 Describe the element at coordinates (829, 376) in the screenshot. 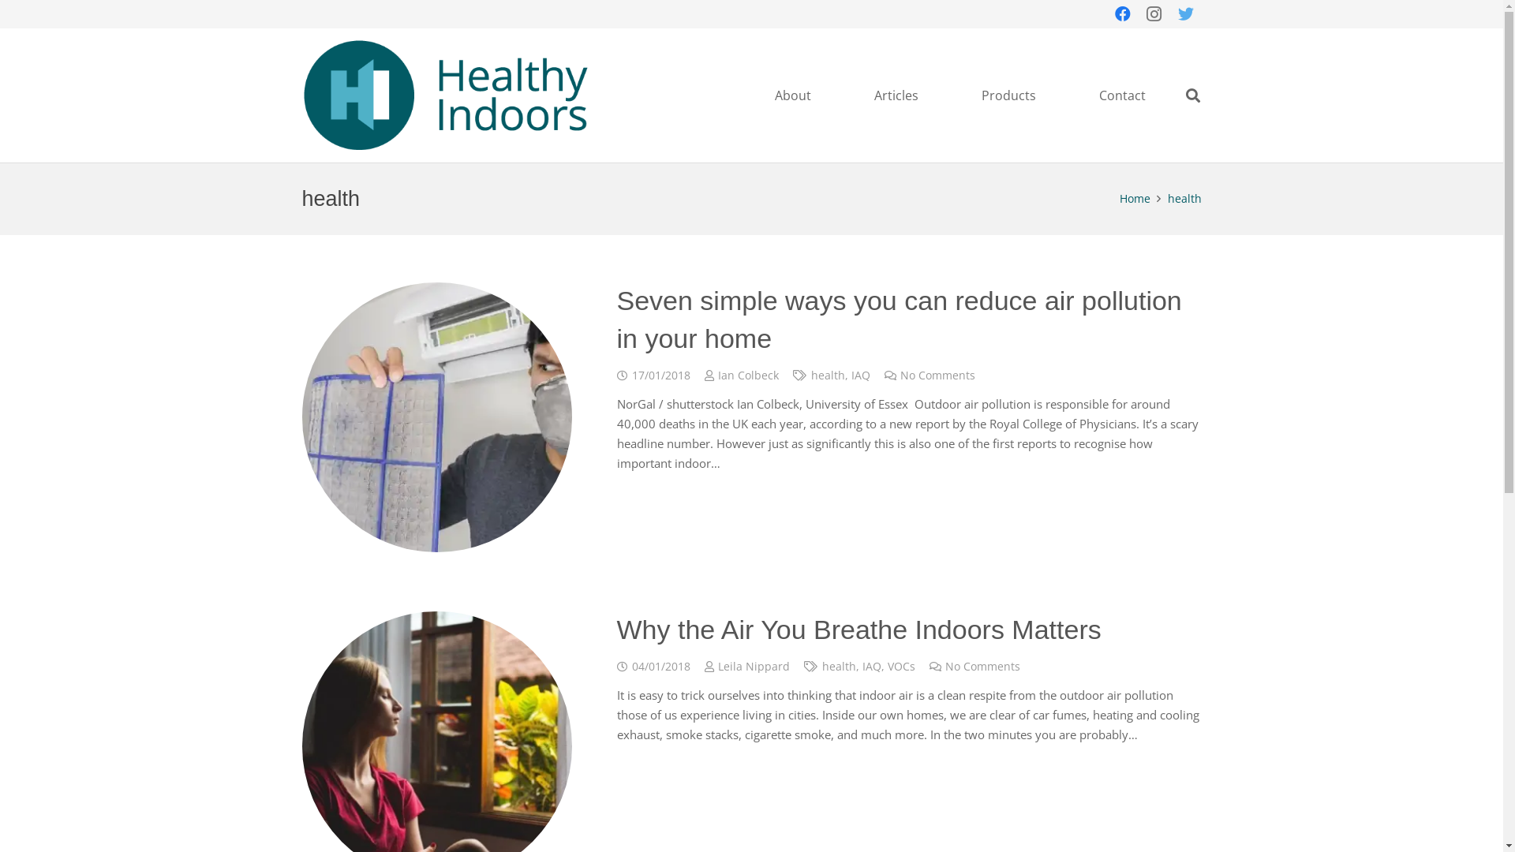

I see `health` at that location.